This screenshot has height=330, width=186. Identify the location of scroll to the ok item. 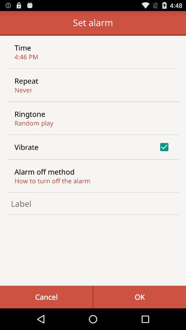
(139, 297).